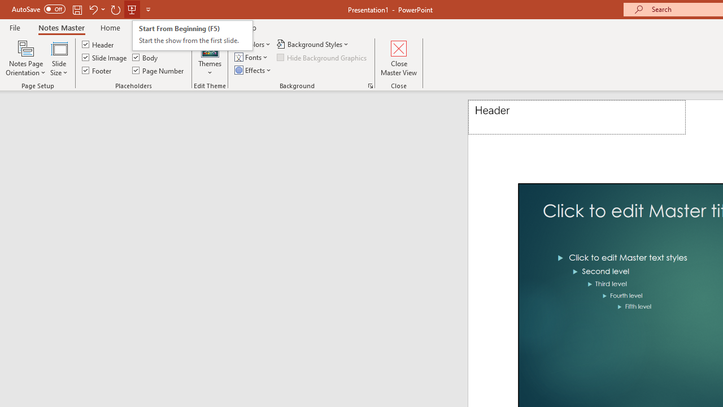  I want to click on Colors, so click(254, 44).